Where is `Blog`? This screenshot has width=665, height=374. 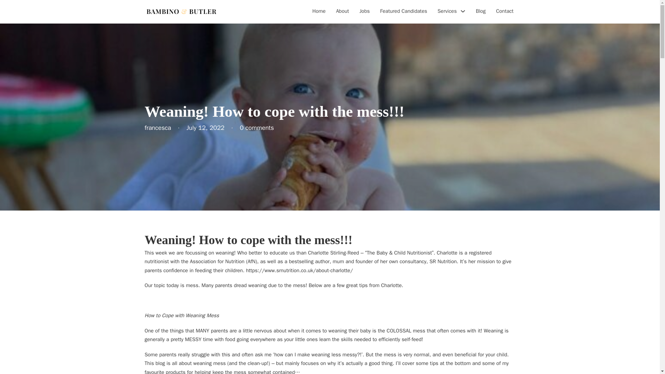
Blog is located at coordinates (481, 12).